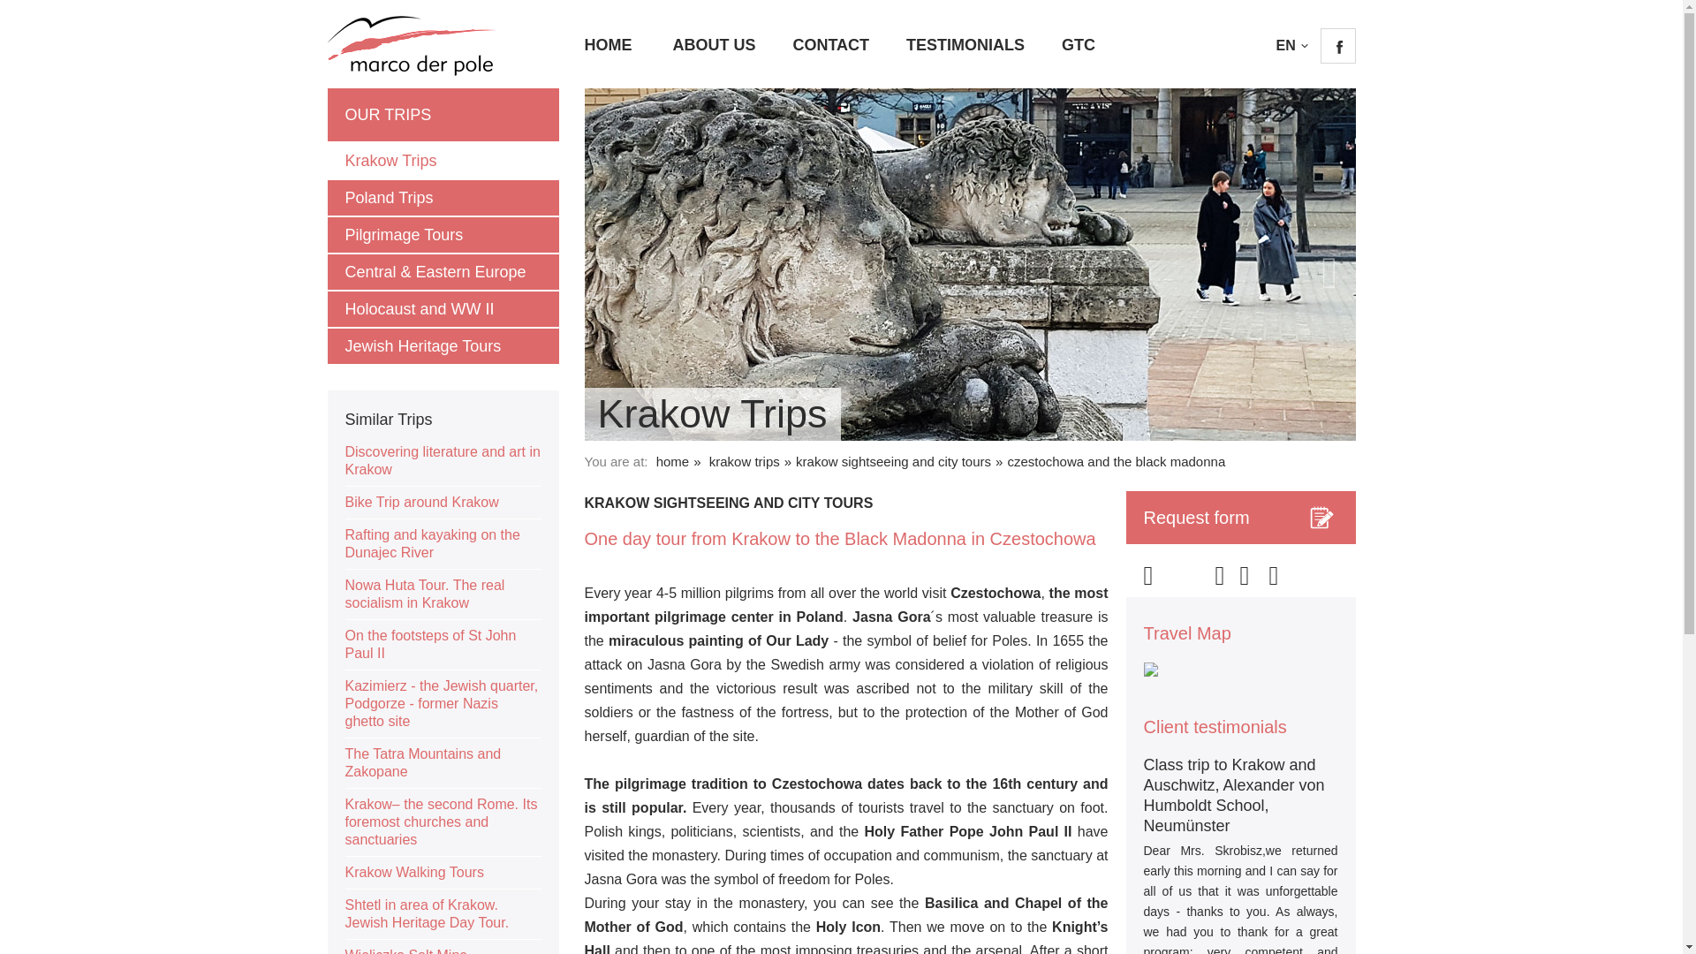  I want to click on GTC, so click(1078, 44).